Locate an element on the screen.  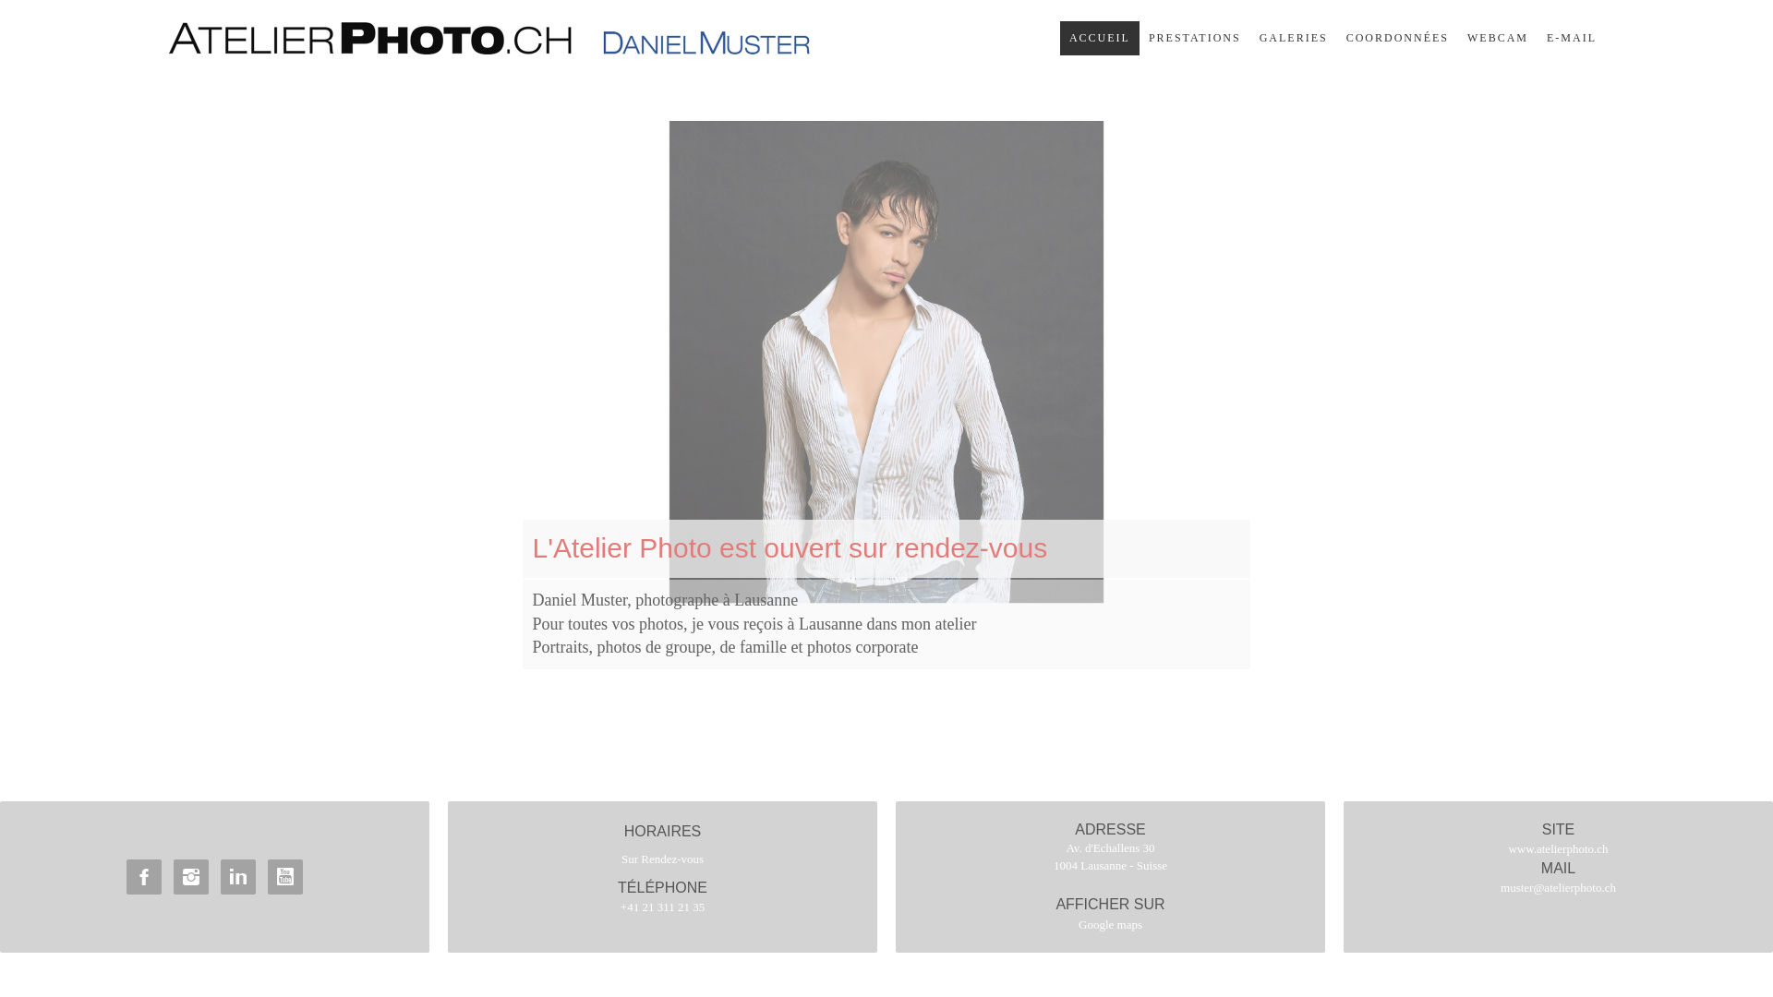
PRESTATIONS is located at coordinates (1195, 39).